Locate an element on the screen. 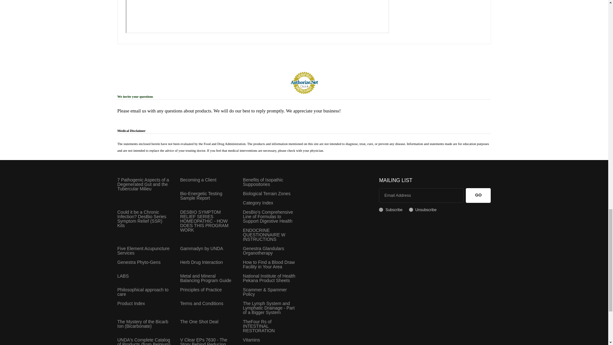  0 is located at coordinates (411, 210).